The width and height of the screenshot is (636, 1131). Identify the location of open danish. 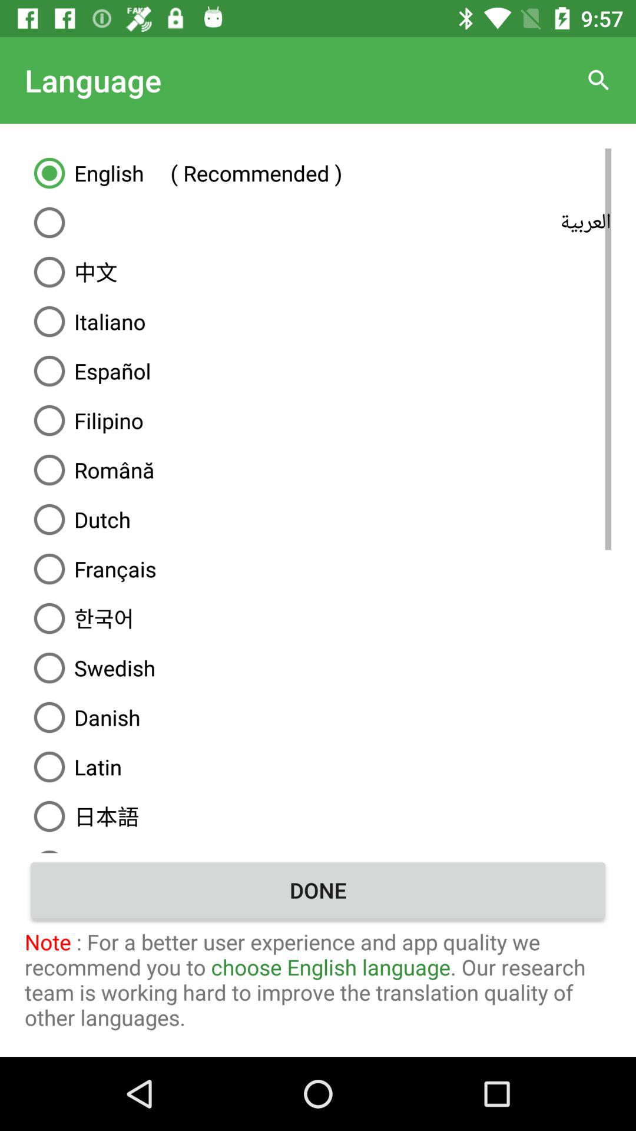
(318, 717).